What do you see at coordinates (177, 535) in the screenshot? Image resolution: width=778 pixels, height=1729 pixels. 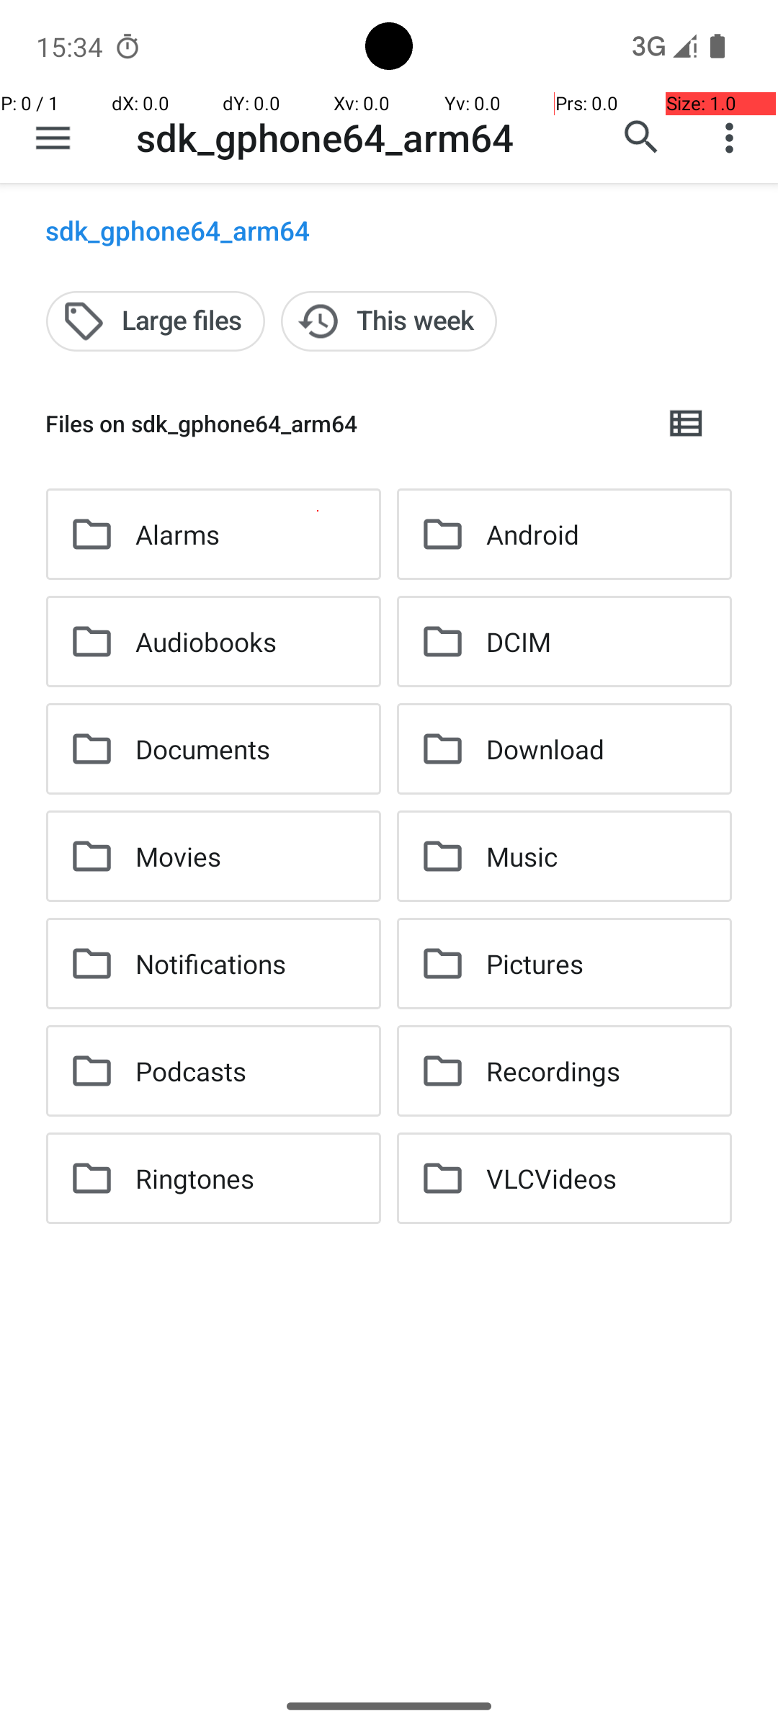 I see `Alarms` at bounding box center [177, 535].